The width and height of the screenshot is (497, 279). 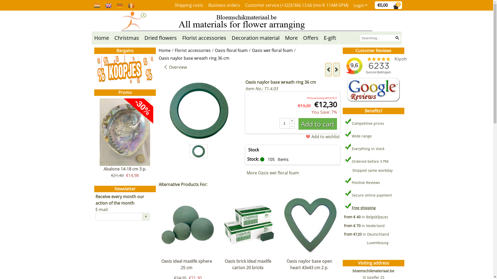 I want to click on Oasis wet floral foam, so click(x=272, y=51).